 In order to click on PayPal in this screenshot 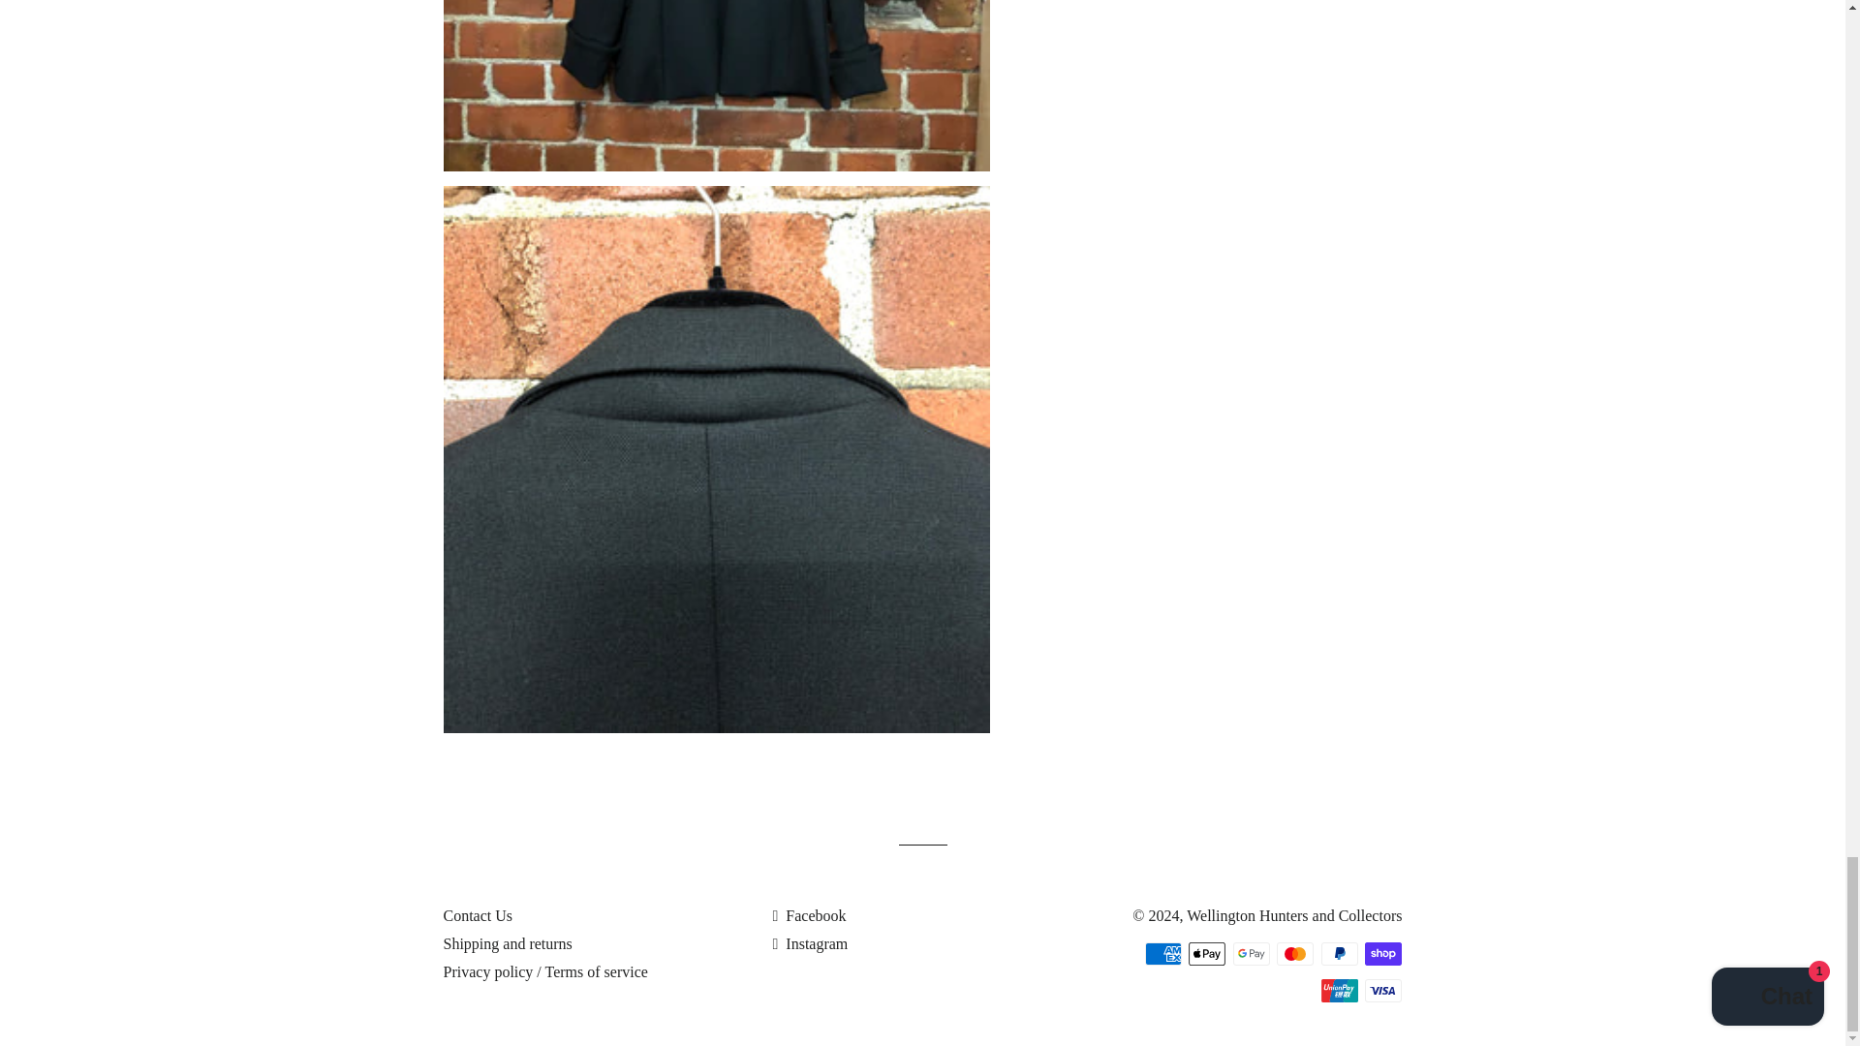, I will do `click(1339, 953)`.